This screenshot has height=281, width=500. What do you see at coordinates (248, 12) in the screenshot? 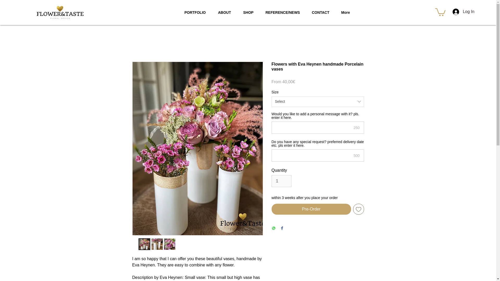
I see `SHOP` at bounding box center [248, 12].